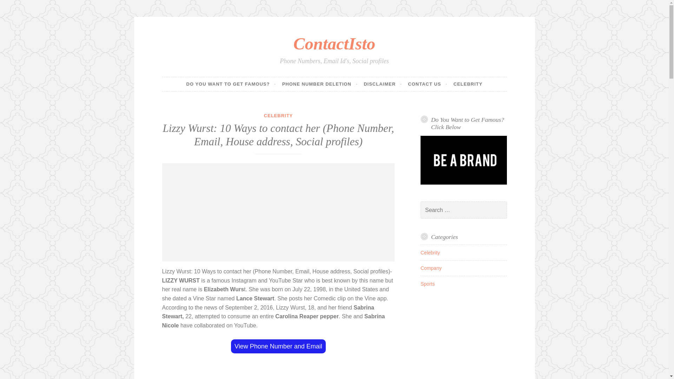  Describe the element at coordinates (468, 84) in the screenshot. I see `CELEBRITY` at that location.